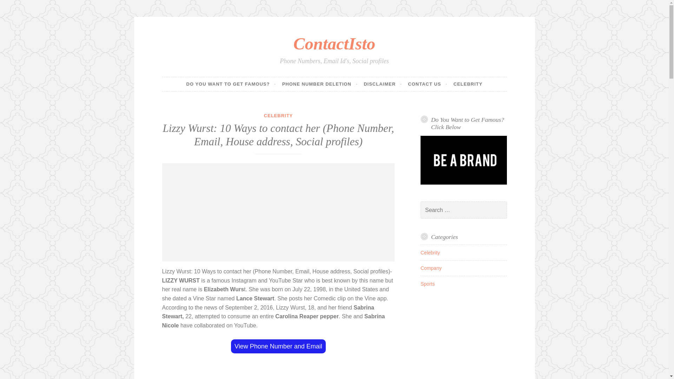  Describe the element at coordinates (468, 84) in the screenshot. I see `CELEBRITY` at that location.